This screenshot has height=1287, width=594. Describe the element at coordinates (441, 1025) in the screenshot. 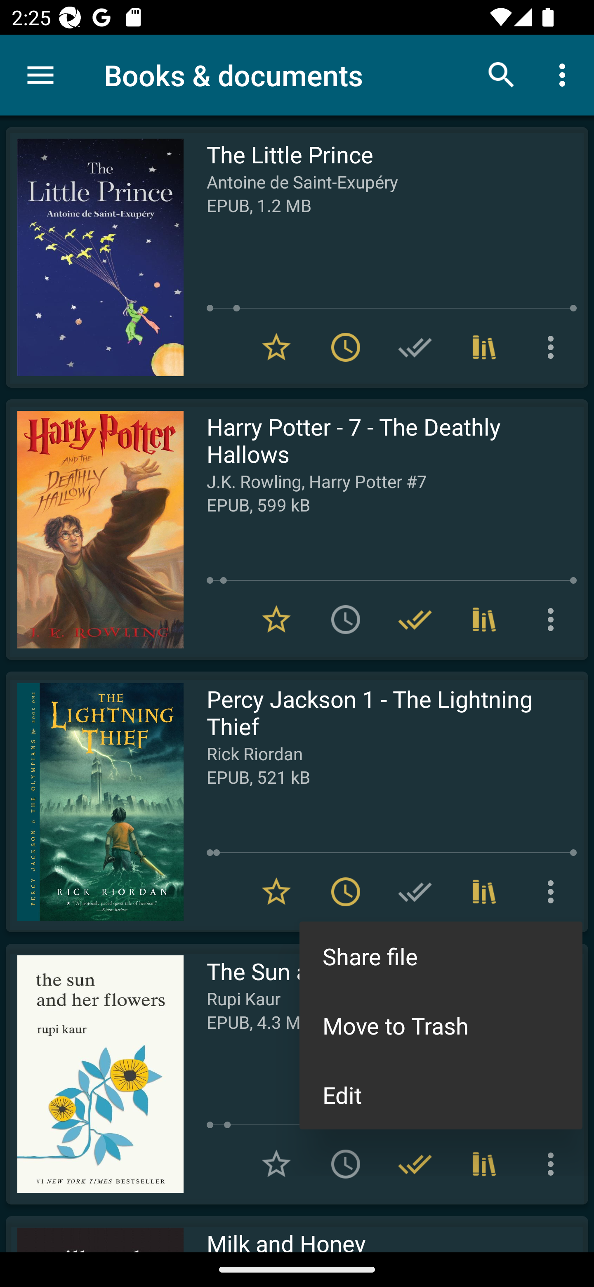

I see `Move to Trash` at that location.